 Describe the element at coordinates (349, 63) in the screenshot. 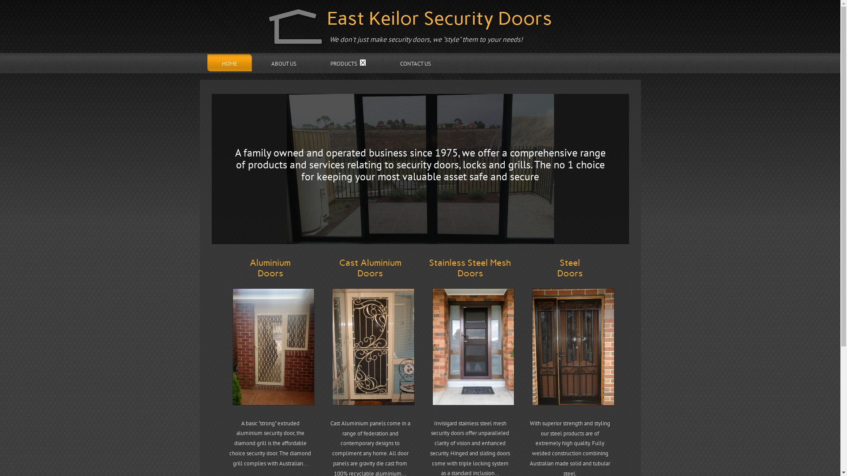

I see `PRODUCTS` at that location.